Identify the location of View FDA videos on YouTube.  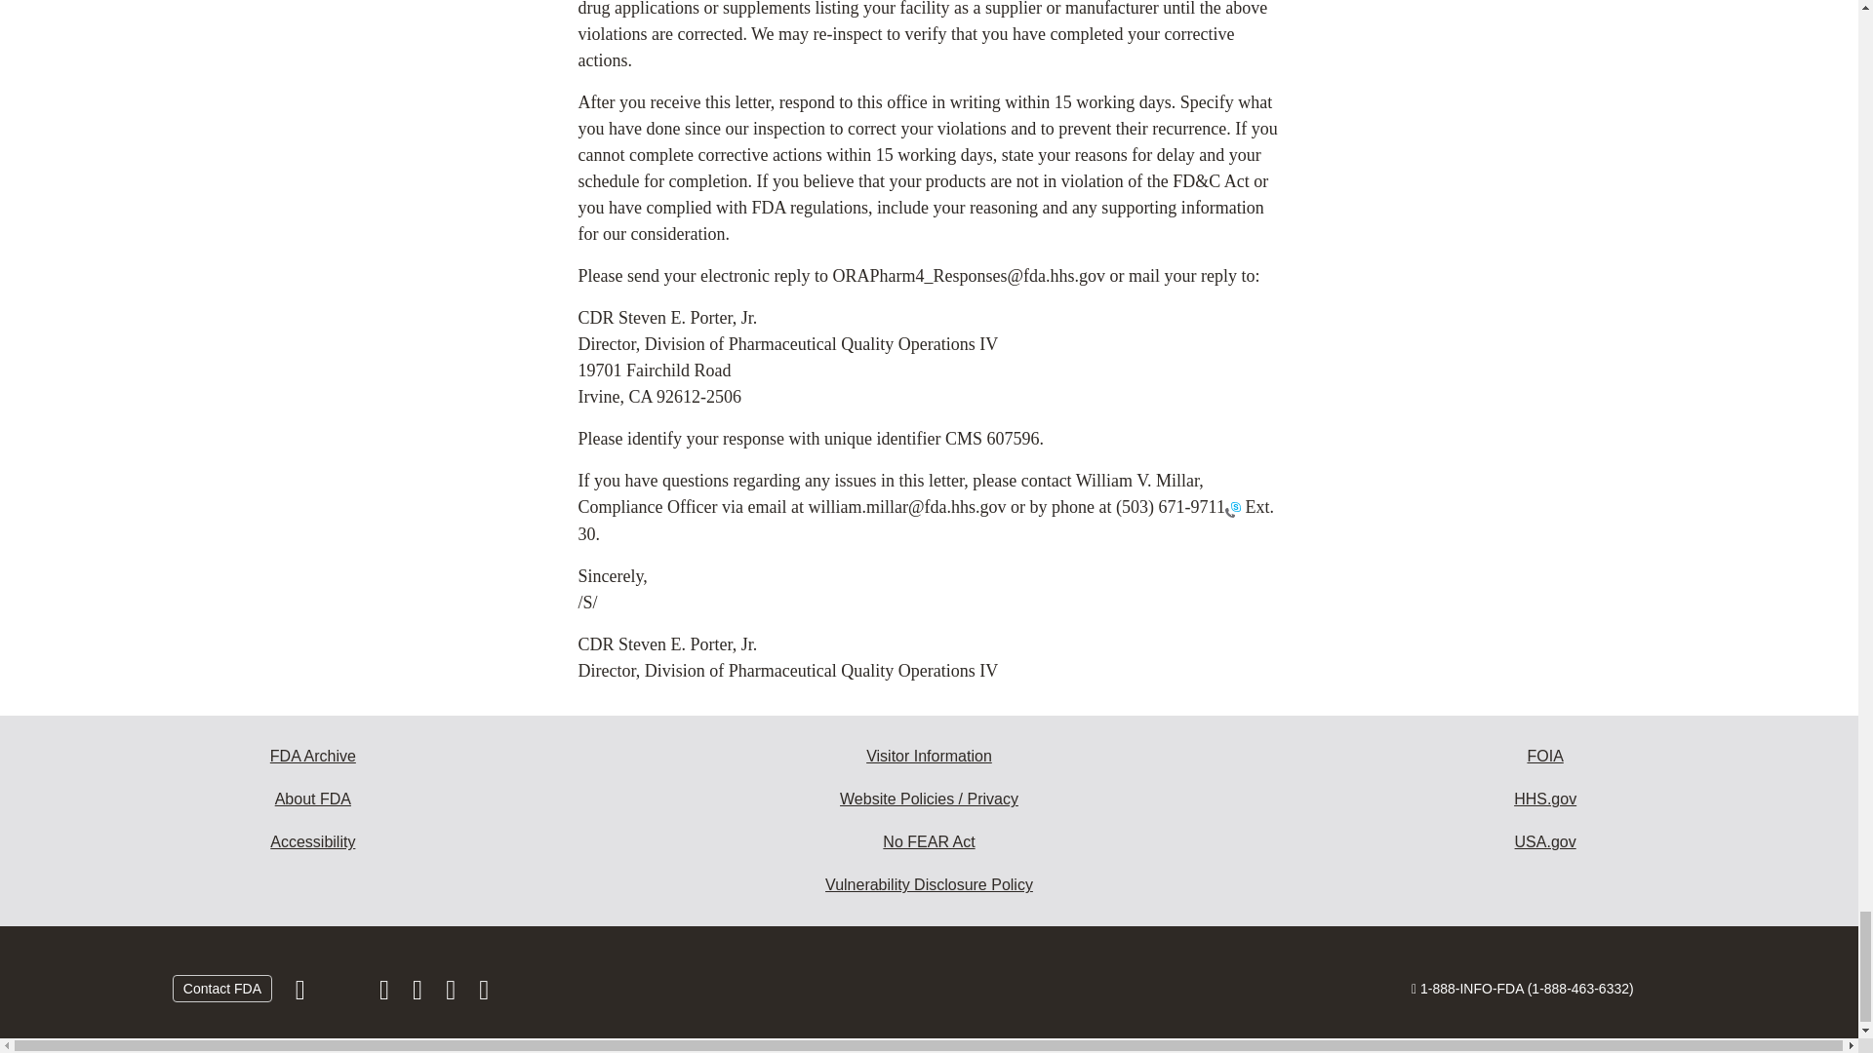
(453, 994).